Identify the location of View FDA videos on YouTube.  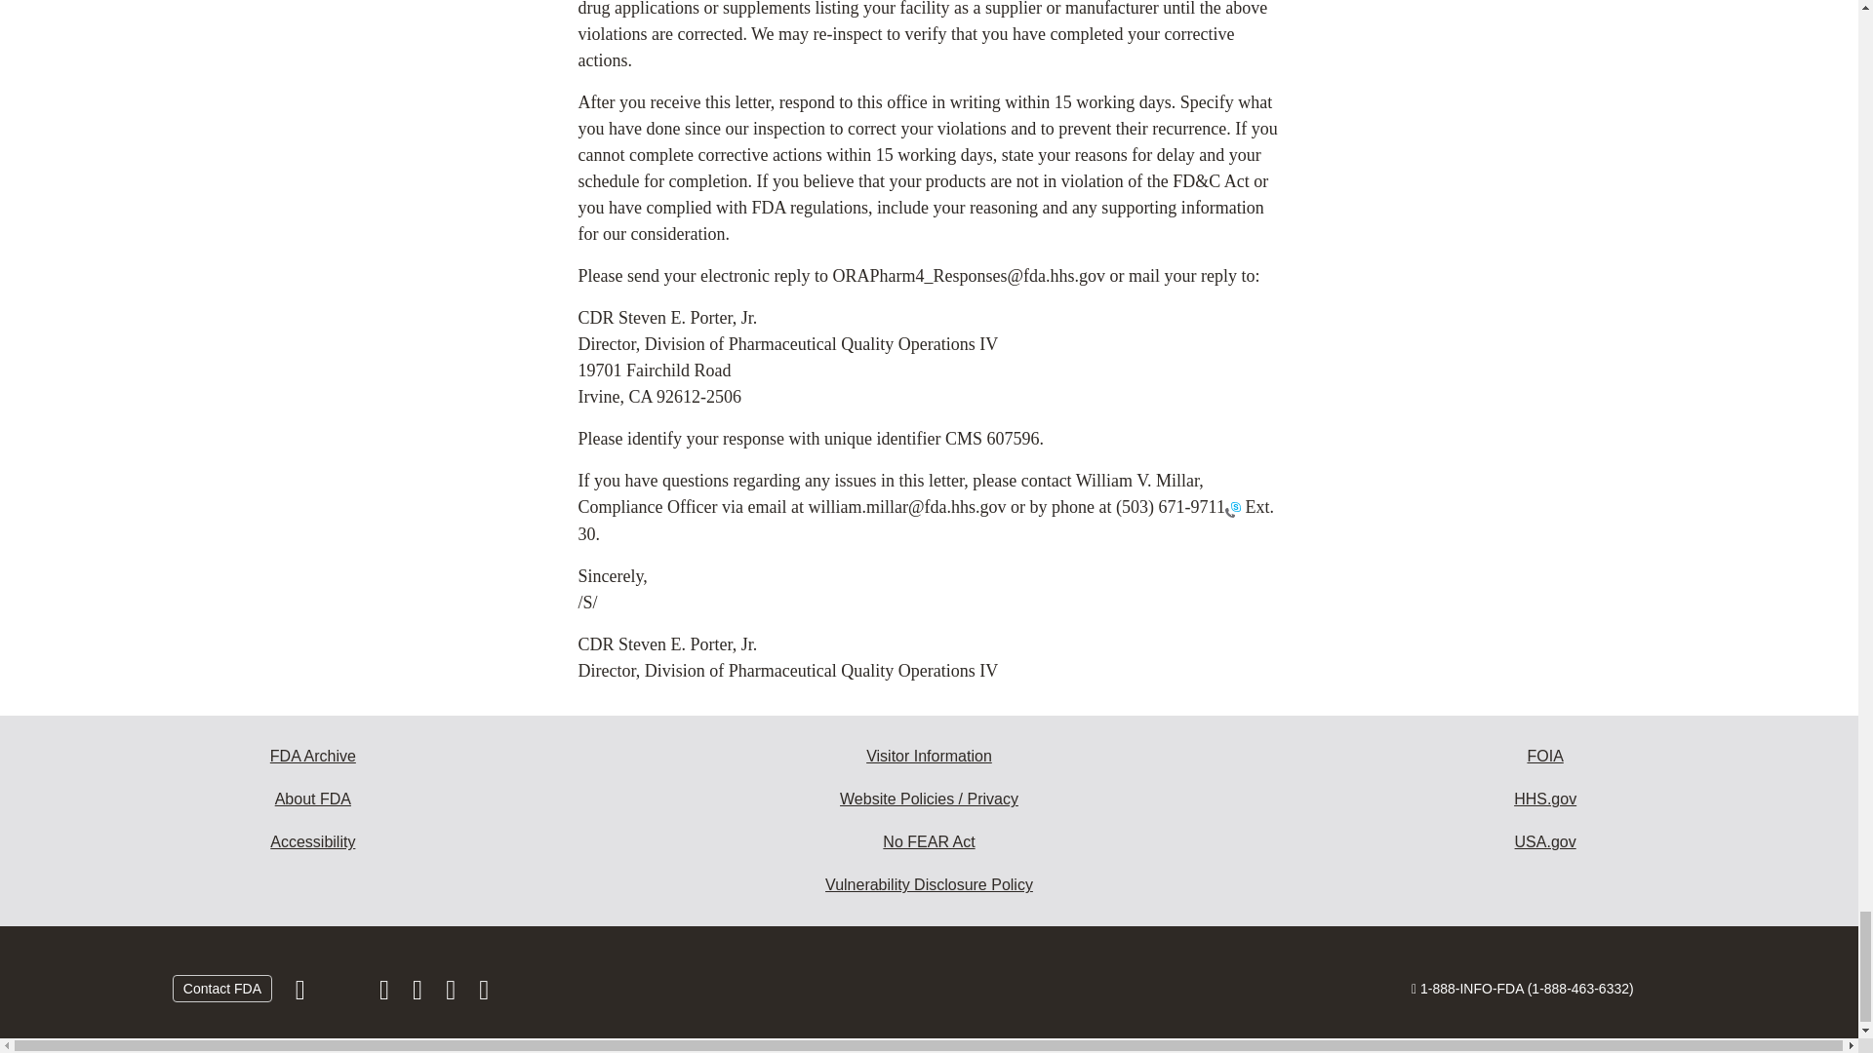
(453, 994).